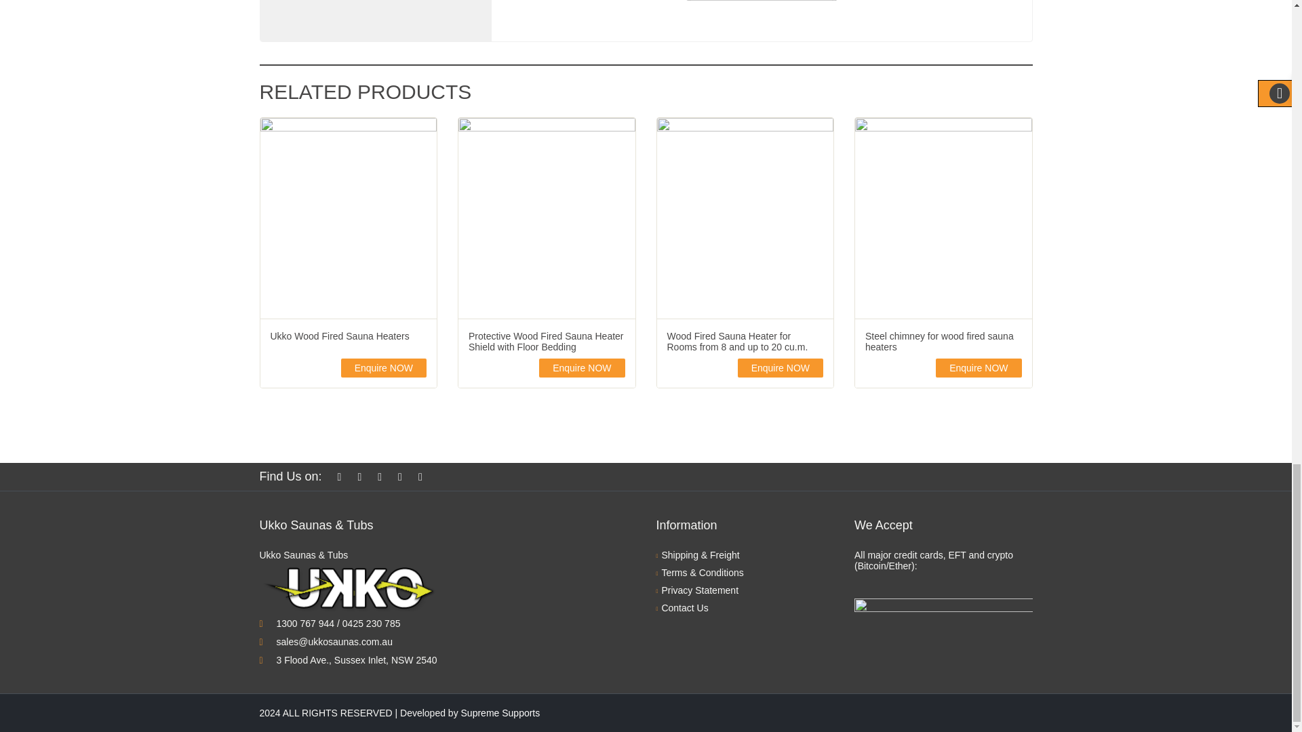 This screenshot has width=1302, height=732. I want to click on Ukko Wood Fired Sauna Heaters, so click(348, 336).